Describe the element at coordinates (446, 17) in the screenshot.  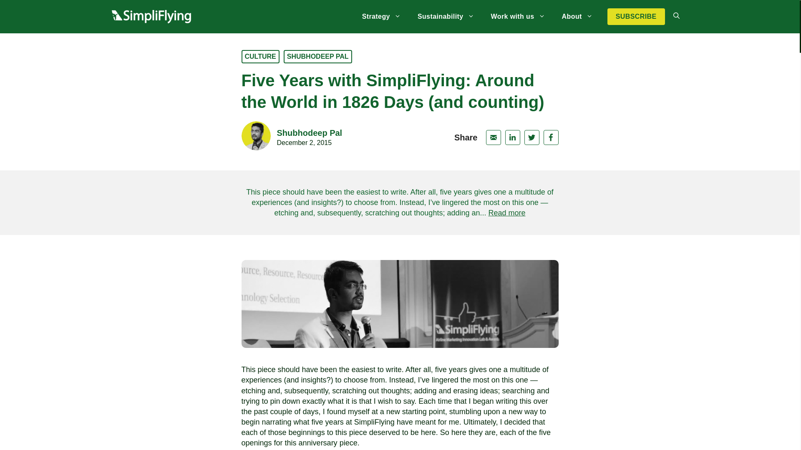
I see `Strategy` at that location.